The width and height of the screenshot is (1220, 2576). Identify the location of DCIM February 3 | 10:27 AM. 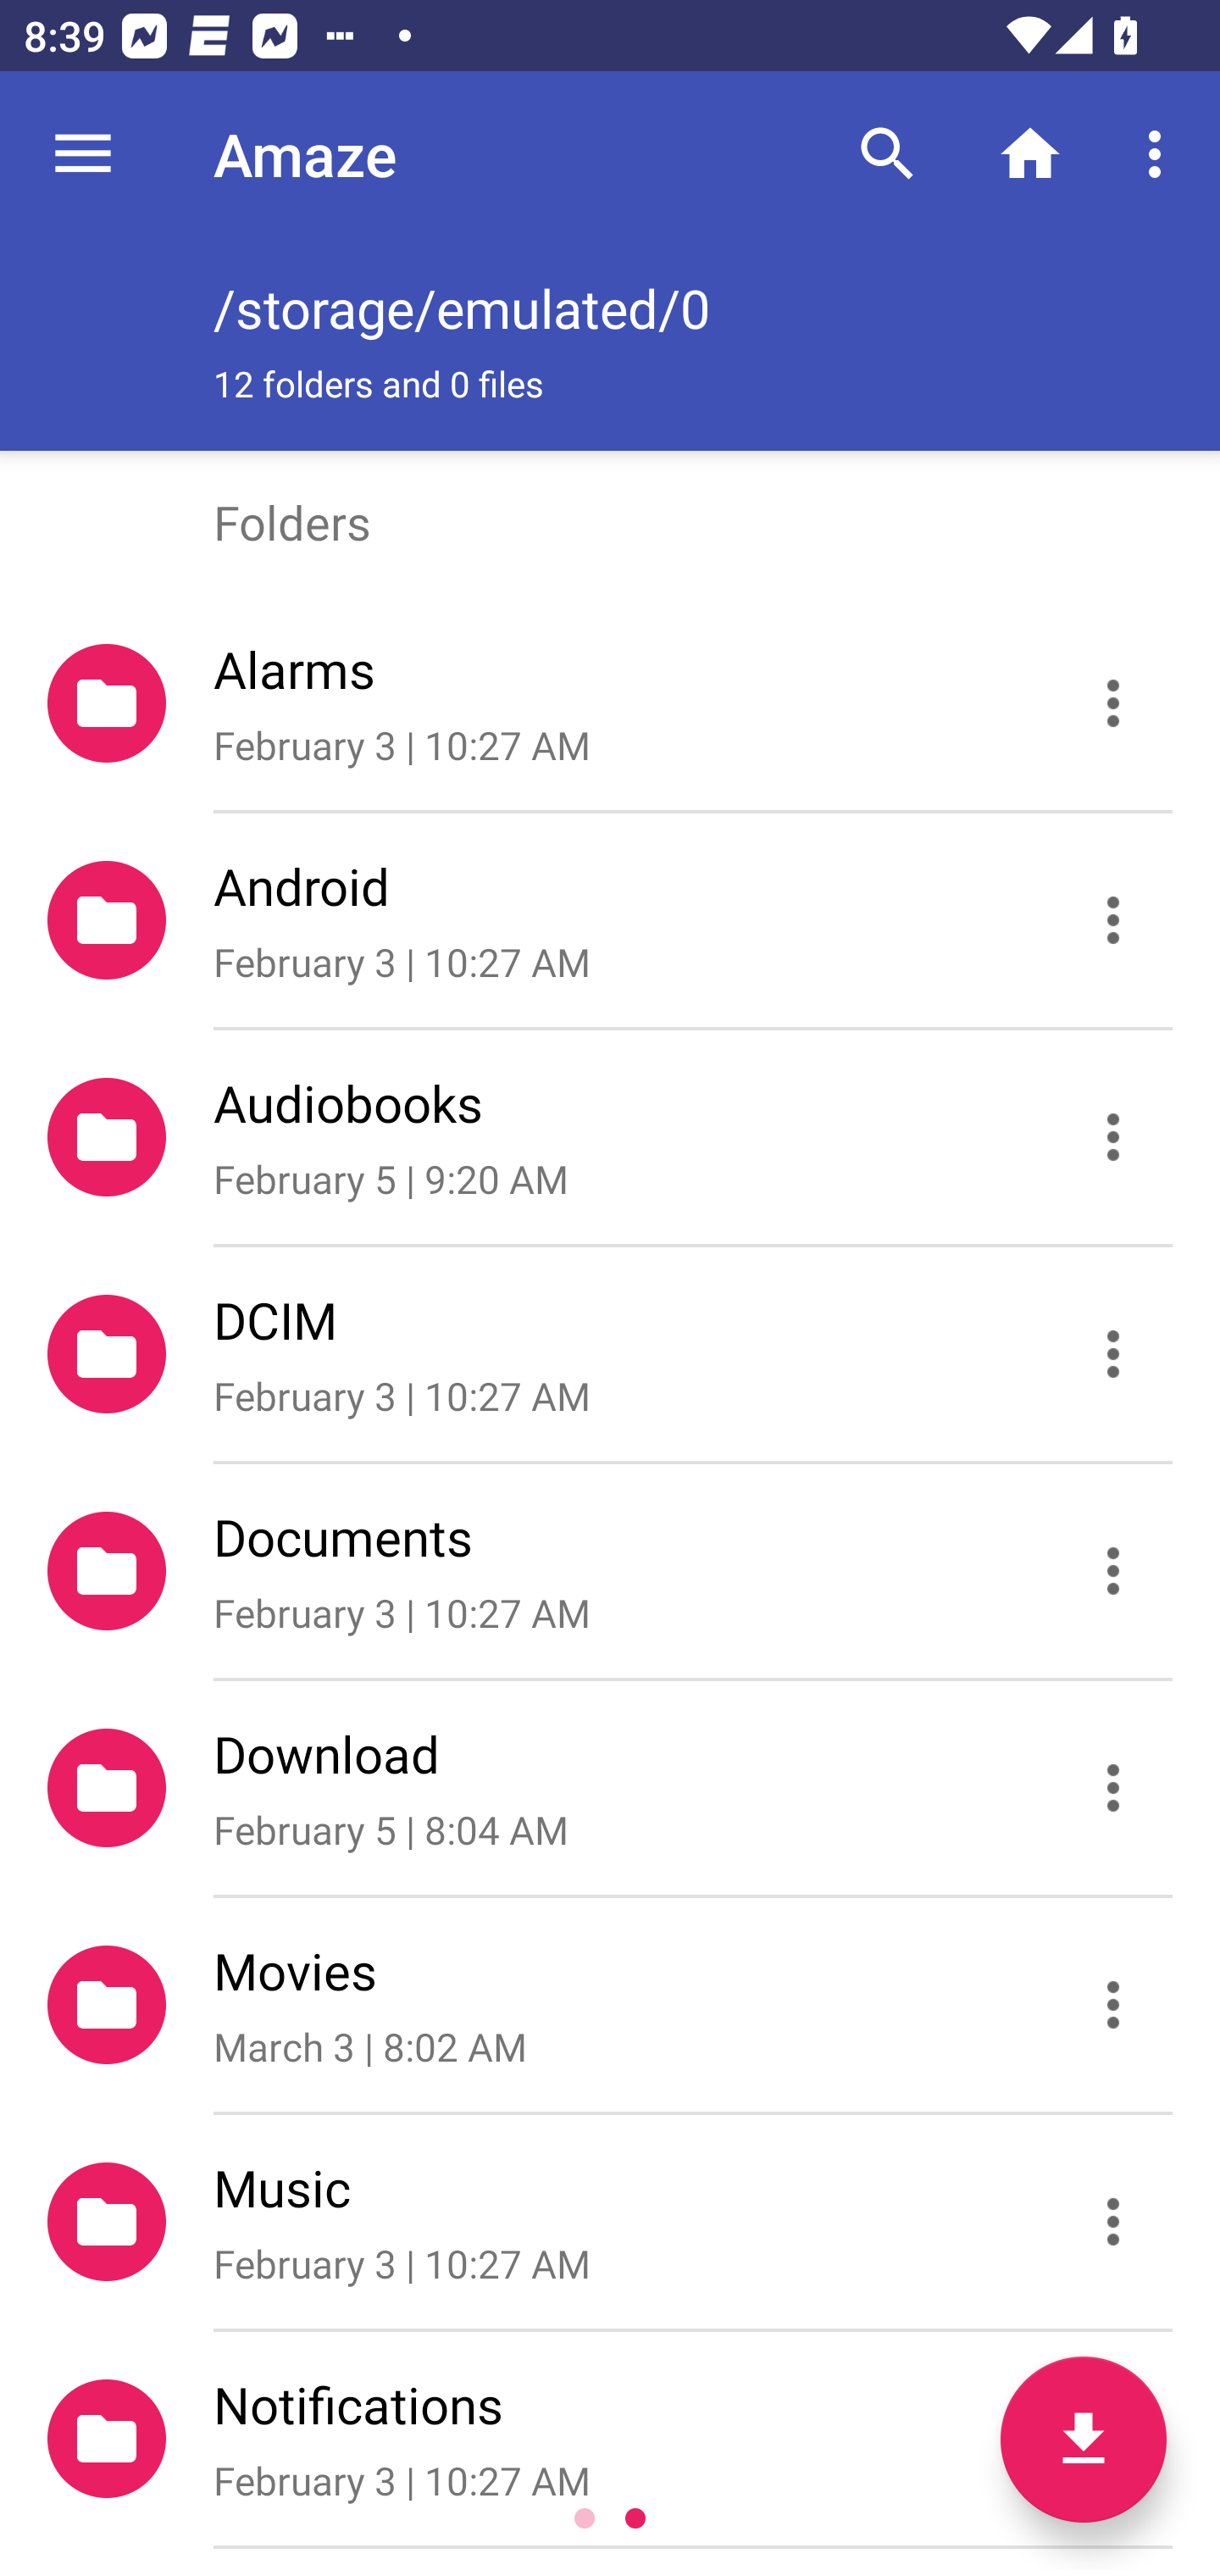
(610, 1353).